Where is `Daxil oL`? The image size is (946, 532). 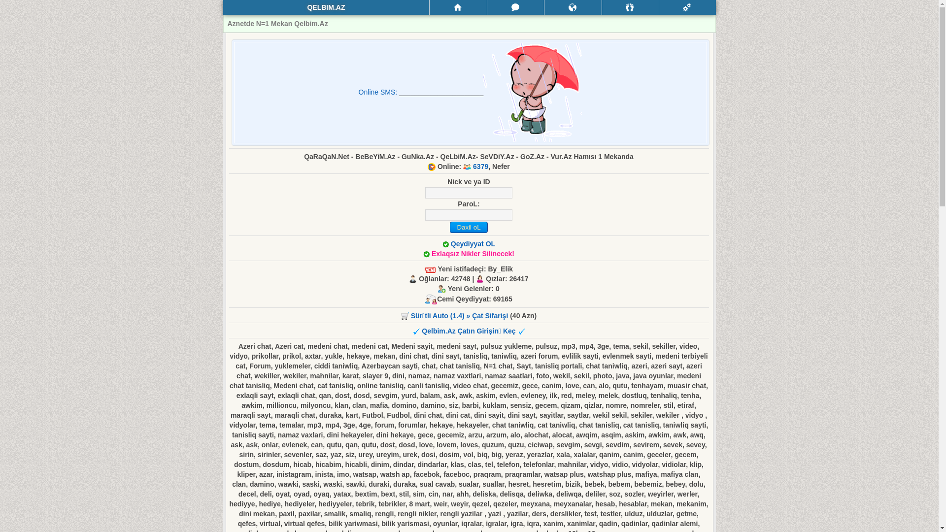 Daxil oL is located at coordinates (469, 228).